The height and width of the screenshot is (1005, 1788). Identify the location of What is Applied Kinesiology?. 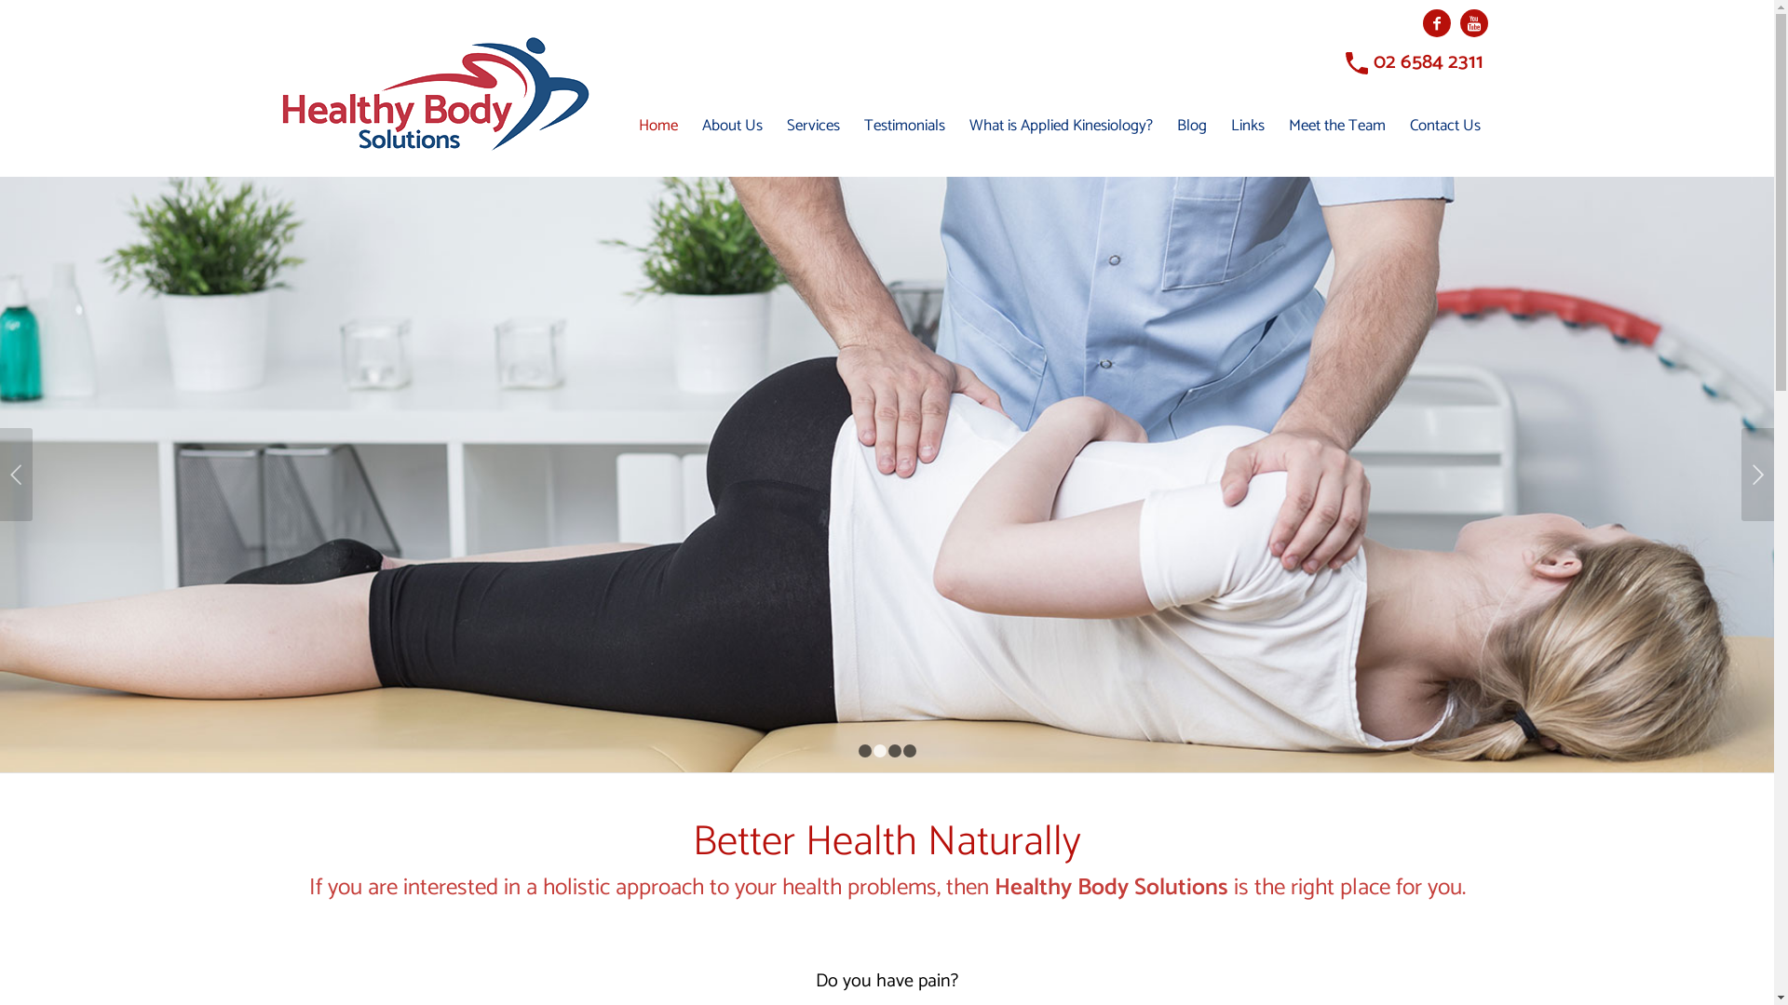
(1062, 126).